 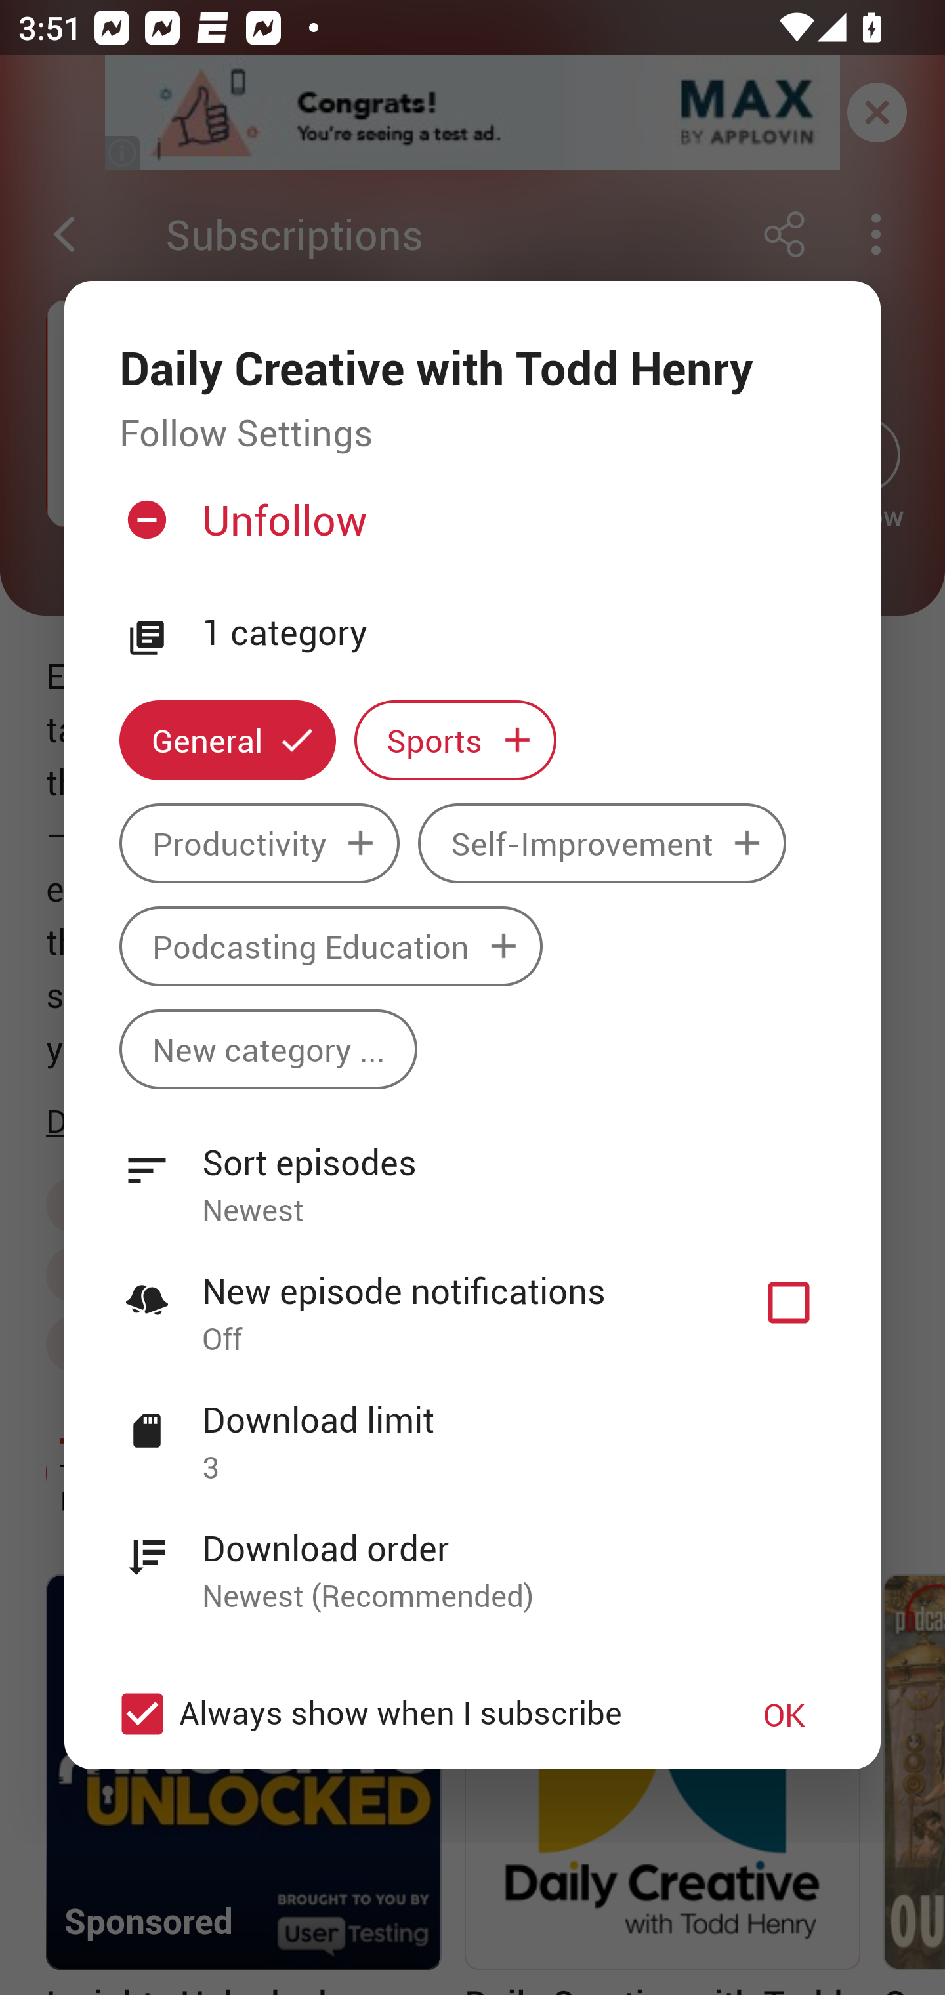 I want to click on Productivity, so click(x=259, y=844).